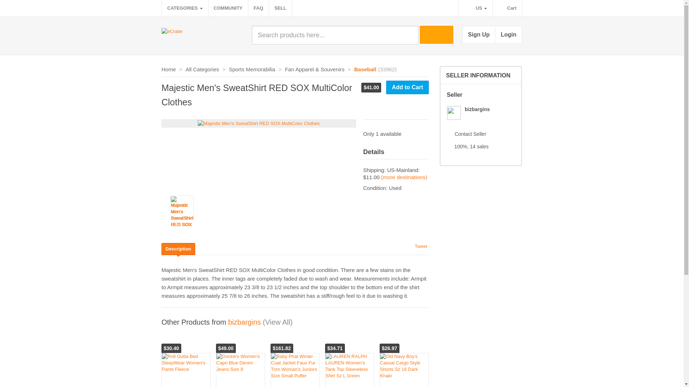 The width and height of the screenshot is (689, 387). What do you see at coordinates (280, 8) in the screenshot?
I see `SELL` at bounding box center [280, 8].